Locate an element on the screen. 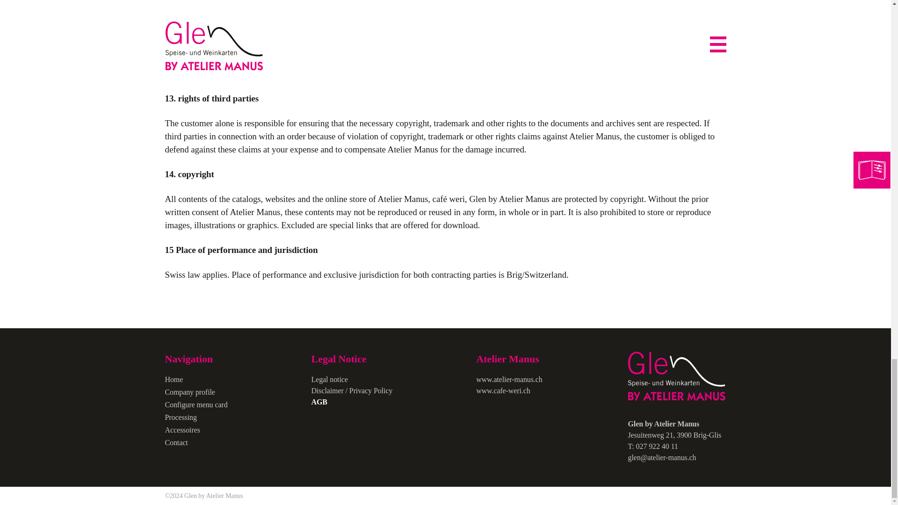  Contact is located at coordinates (176, 442).